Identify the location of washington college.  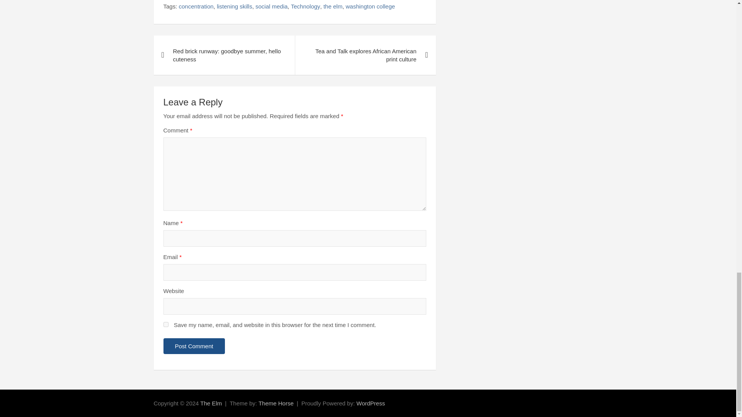
(370, 6).